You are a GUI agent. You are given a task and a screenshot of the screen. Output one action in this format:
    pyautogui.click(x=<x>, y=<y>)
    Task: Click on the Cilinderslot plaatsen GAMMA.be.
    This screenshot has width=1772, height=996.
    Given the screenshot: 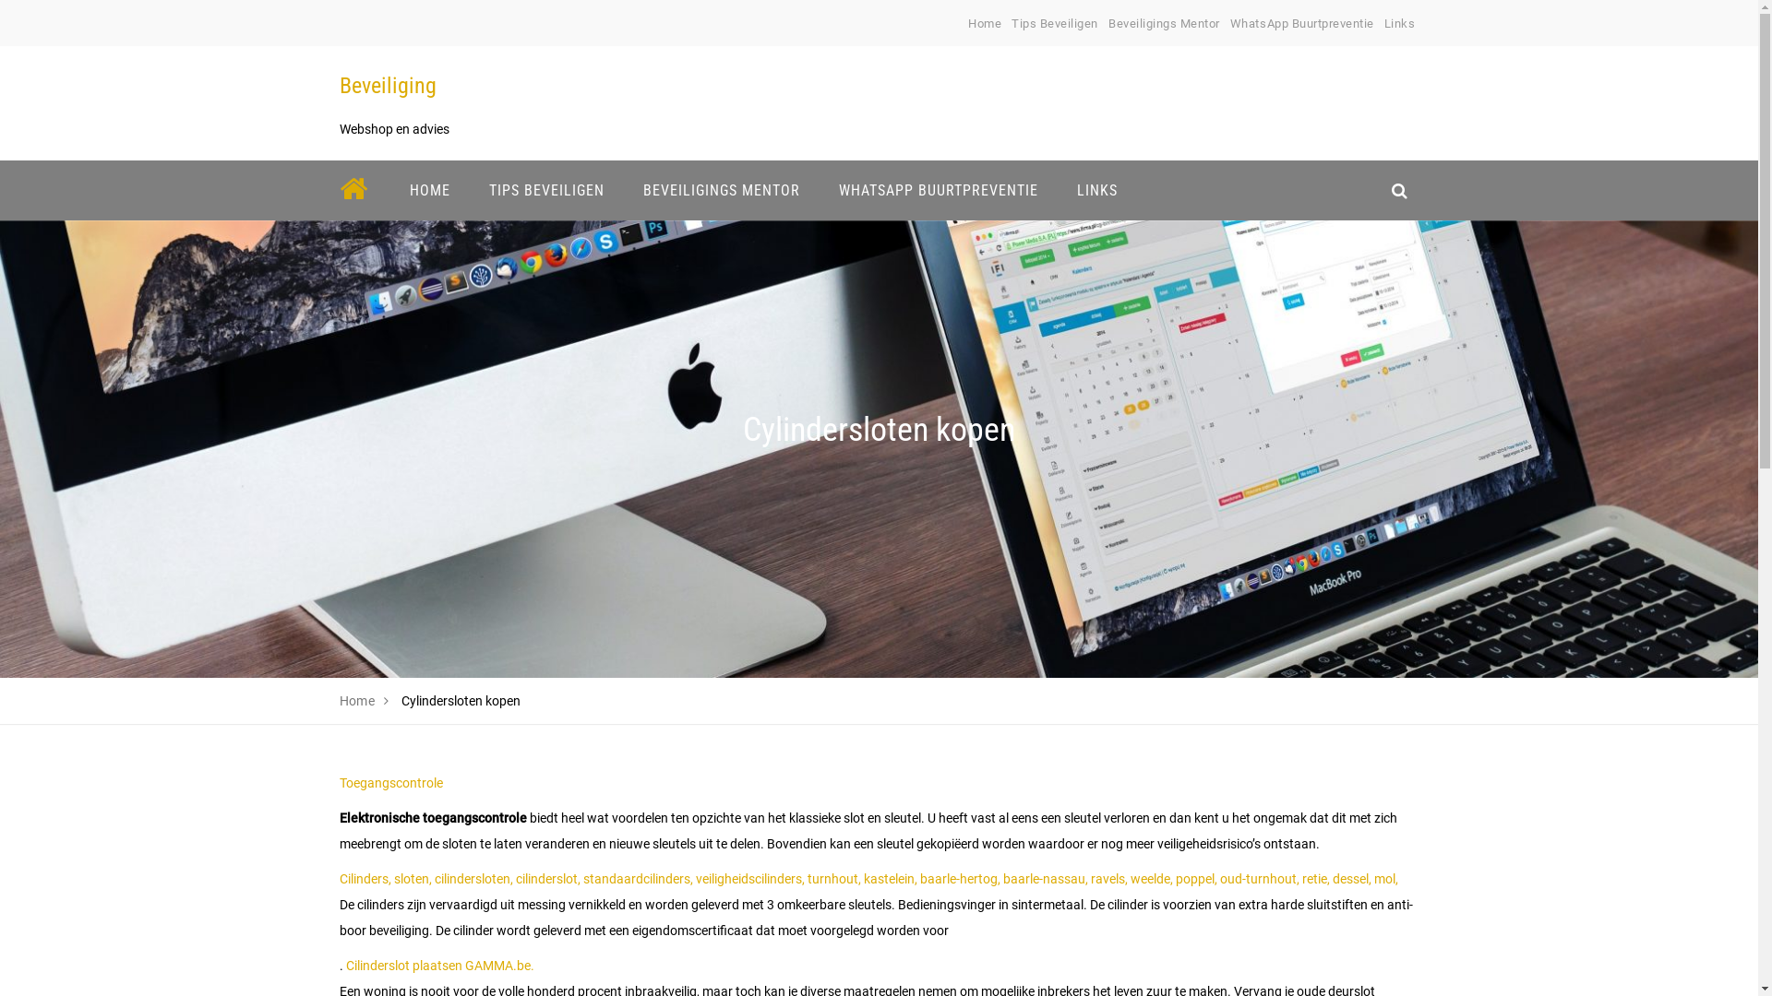 What is the action you would take?
    pyautogui.click(x=439, y=966)
    